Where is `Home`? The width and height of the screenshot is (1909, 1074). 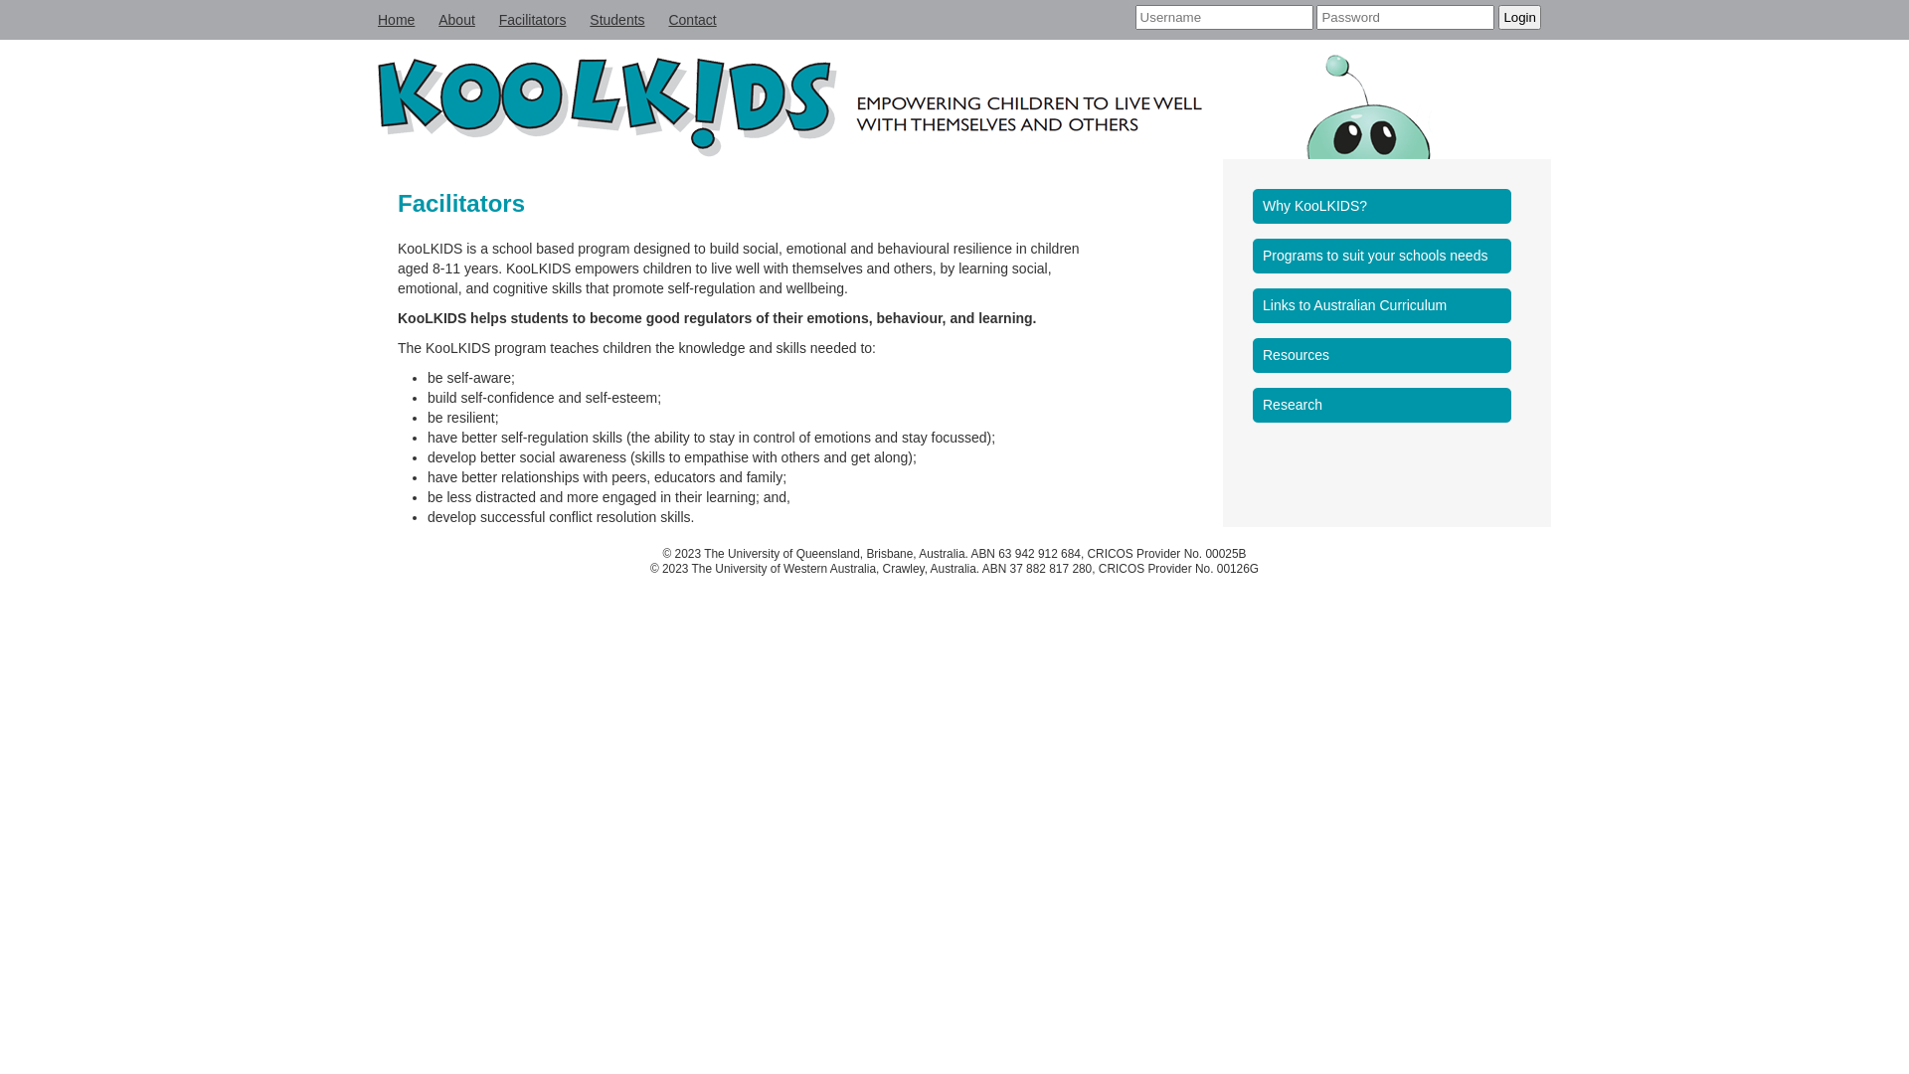 Home is located at coordinates (396, 20).